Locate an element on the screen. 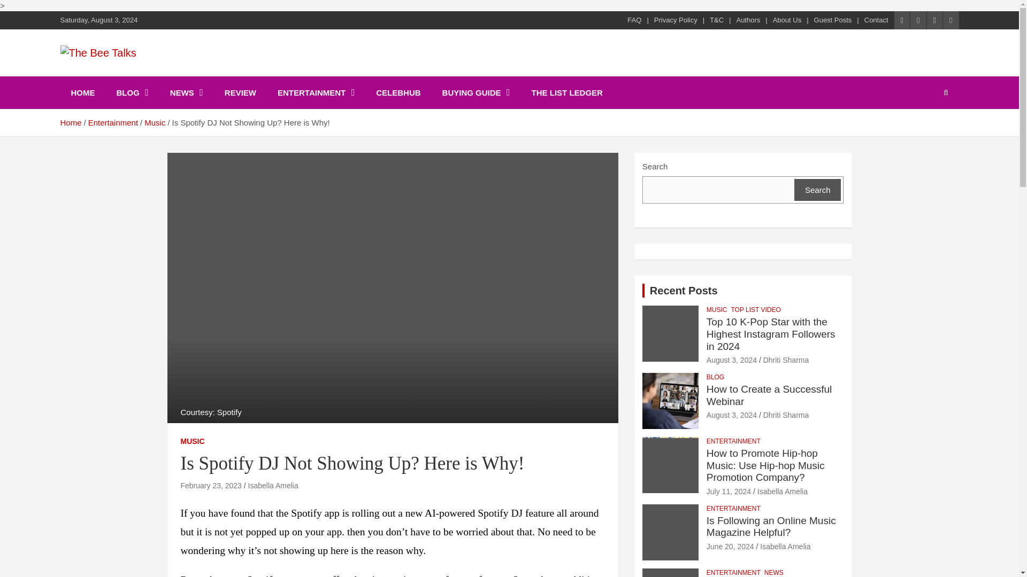  THE LIST LEDGER is located at coordinates (567, 92).